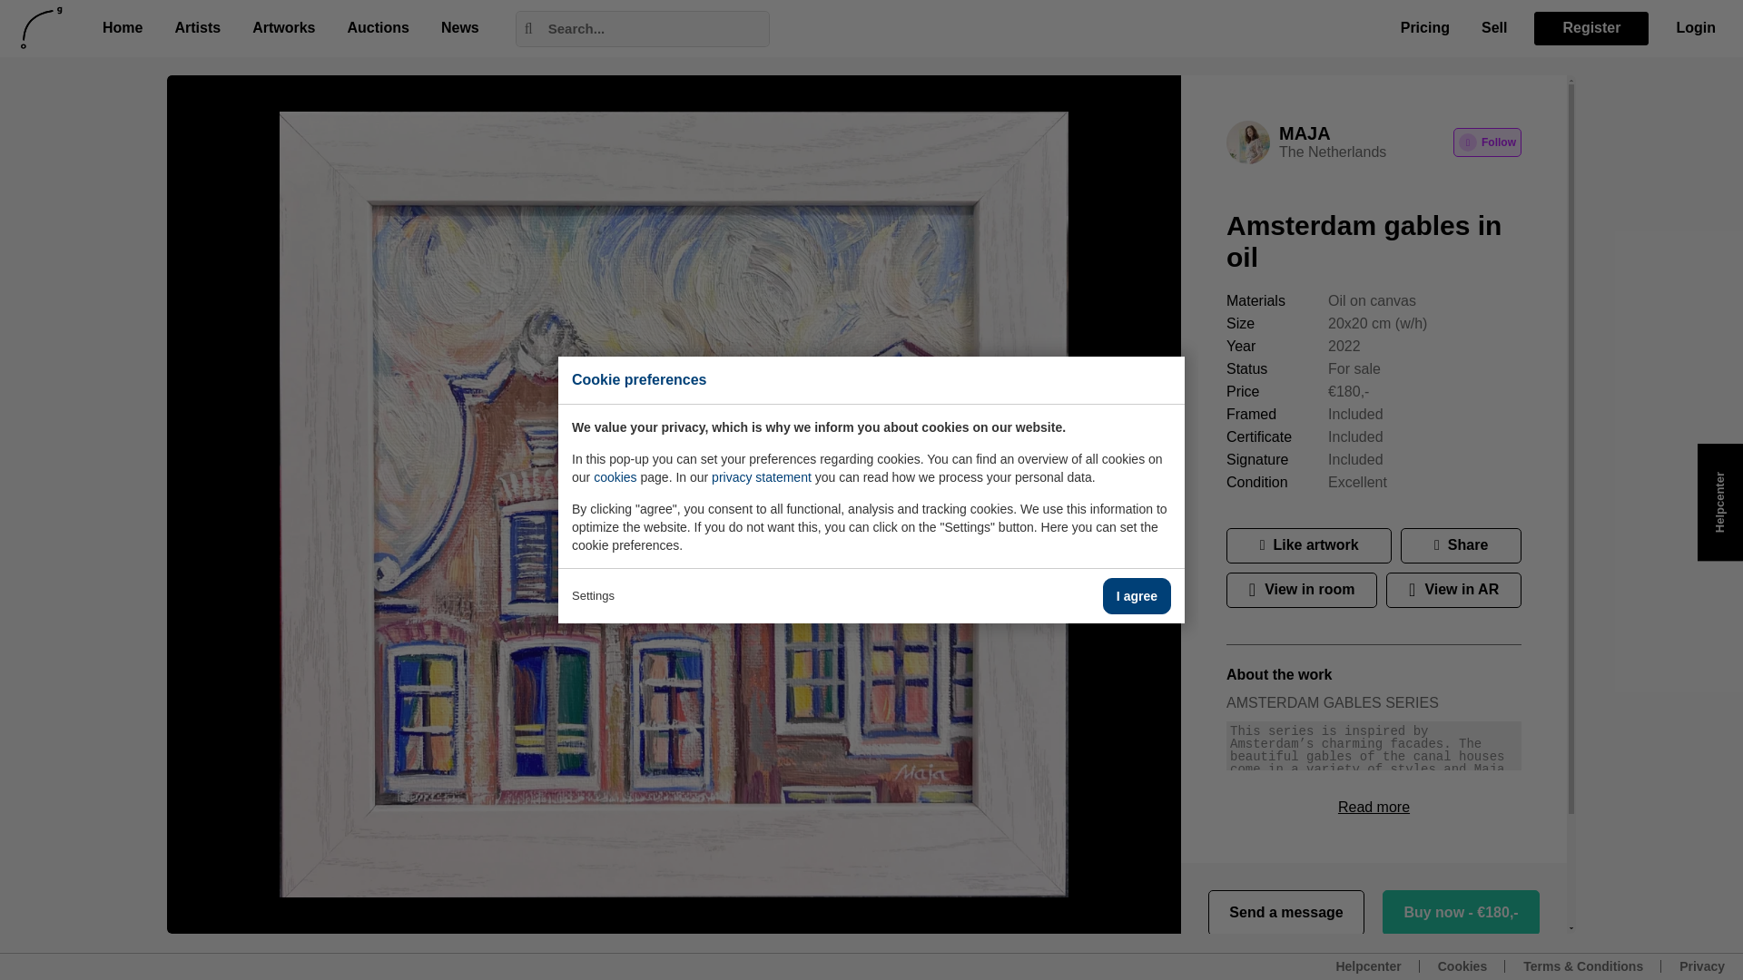 This screenshot has height=980, width=1743. I want to click on Home, so click(123, 28).